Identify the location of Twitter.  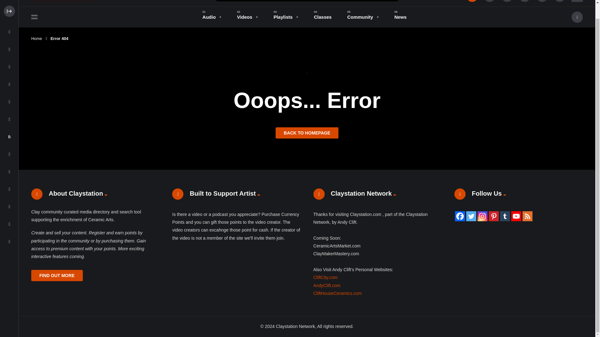
(471, 216).